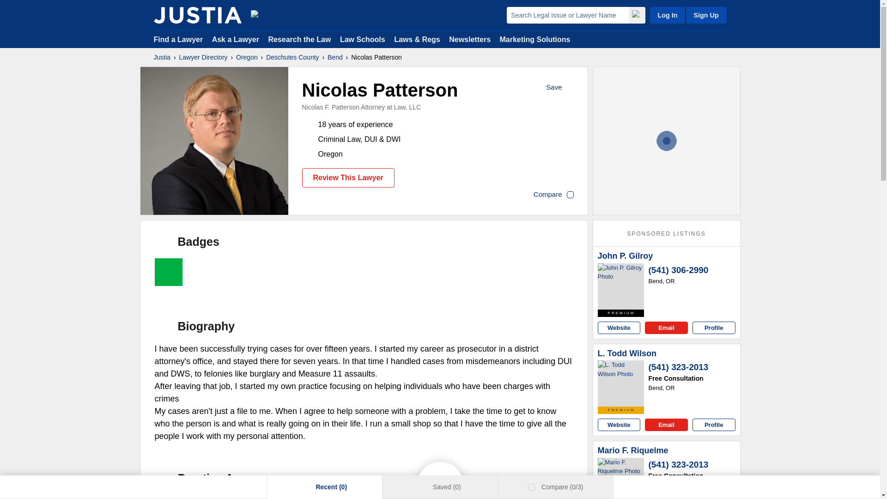 The width and height of the screenshot is (887, 499). Describe the element at coordinates (203, 57) in the screenshot. I see `Lawyer Directory` at that location.